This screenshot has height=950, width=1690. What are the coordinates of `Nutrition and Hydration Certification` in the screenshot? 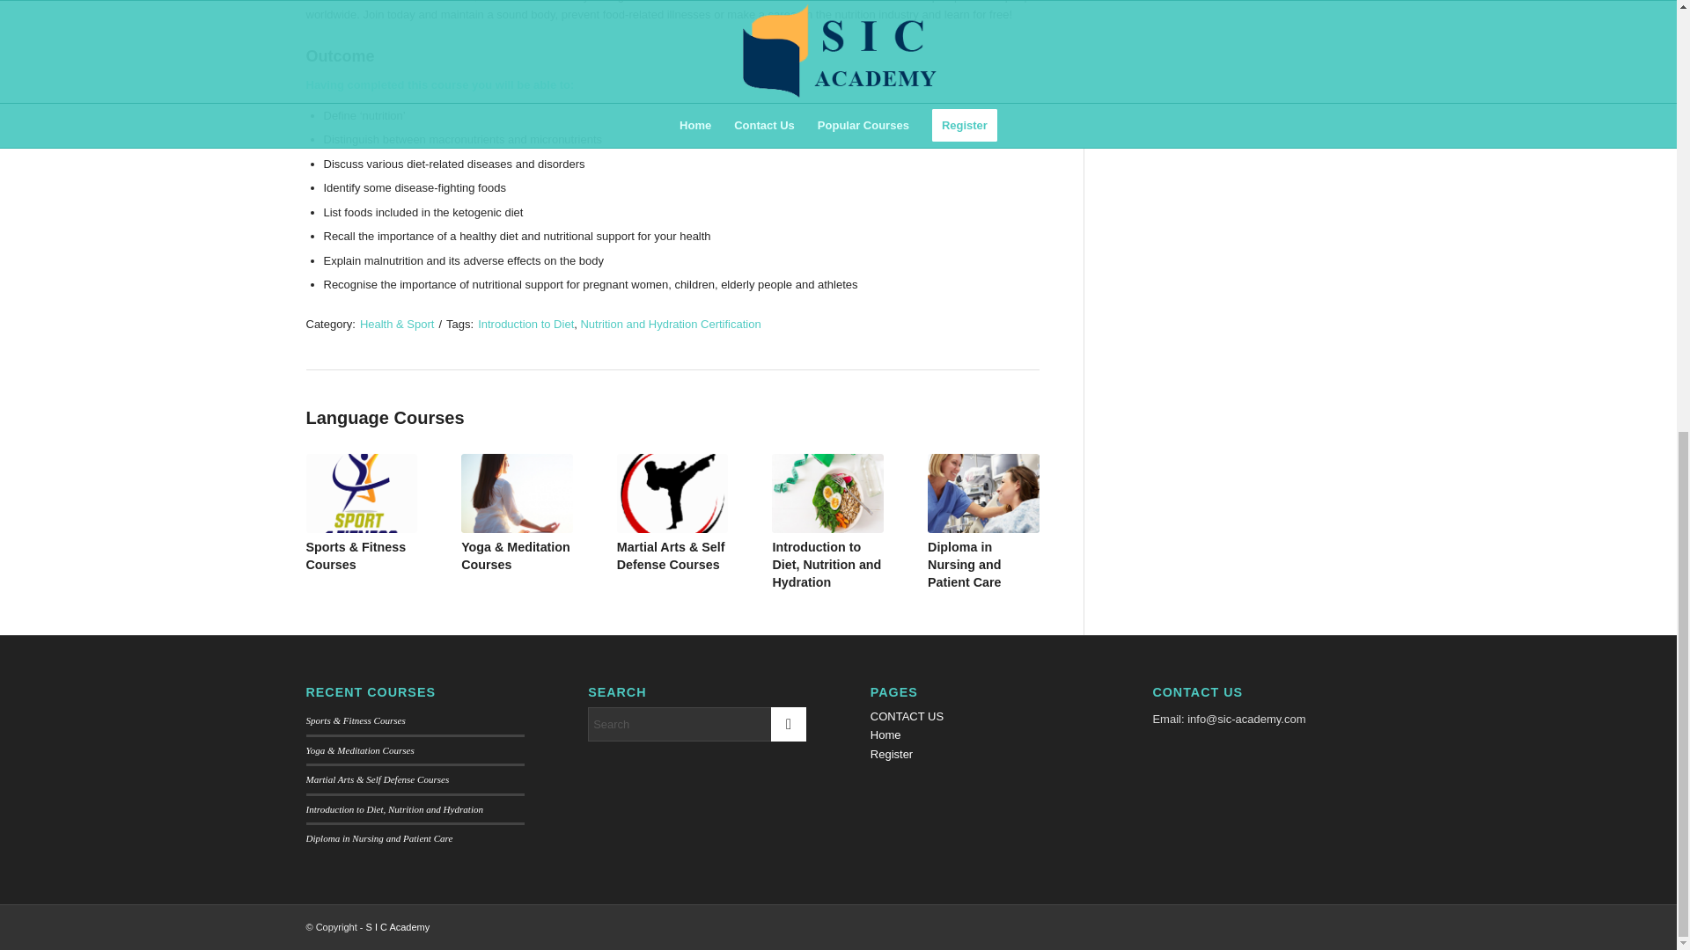 It's located at (670, 322).